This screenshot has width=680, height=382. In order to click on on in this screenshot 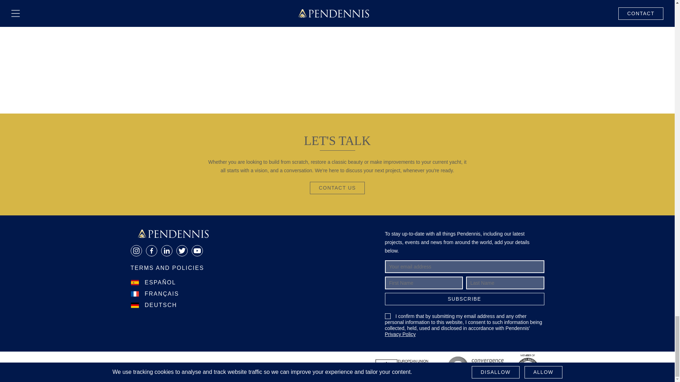, I will do `click(387, 316)`.